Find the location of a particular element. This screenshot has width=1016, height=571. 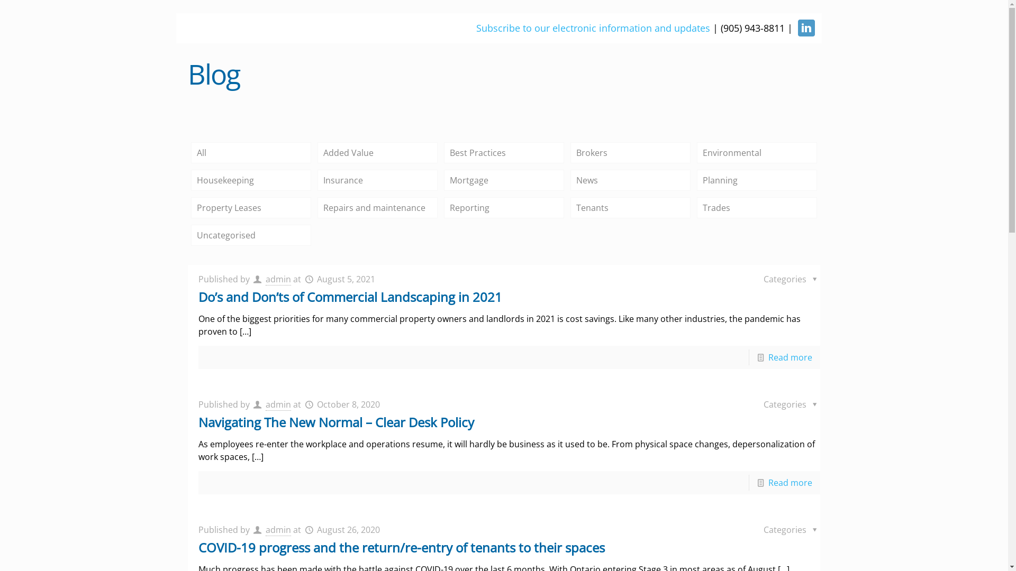

Read more is located at coordinates (791, 483).